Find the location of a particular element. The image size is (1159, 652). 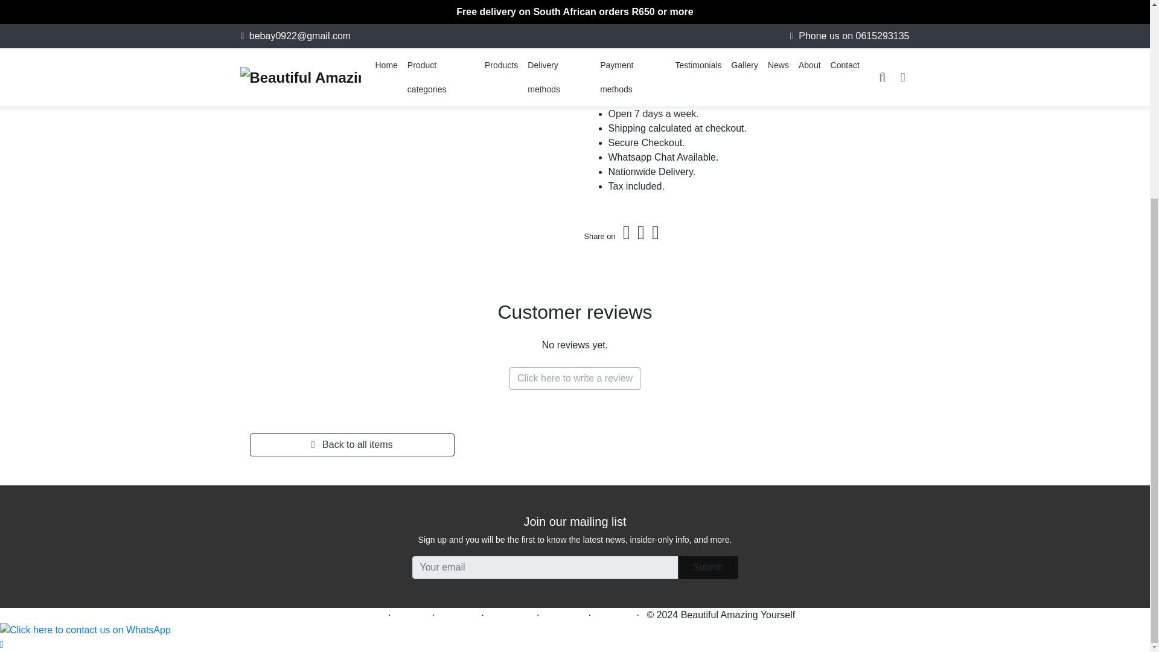

Contact is located at coordinates (612, 615).